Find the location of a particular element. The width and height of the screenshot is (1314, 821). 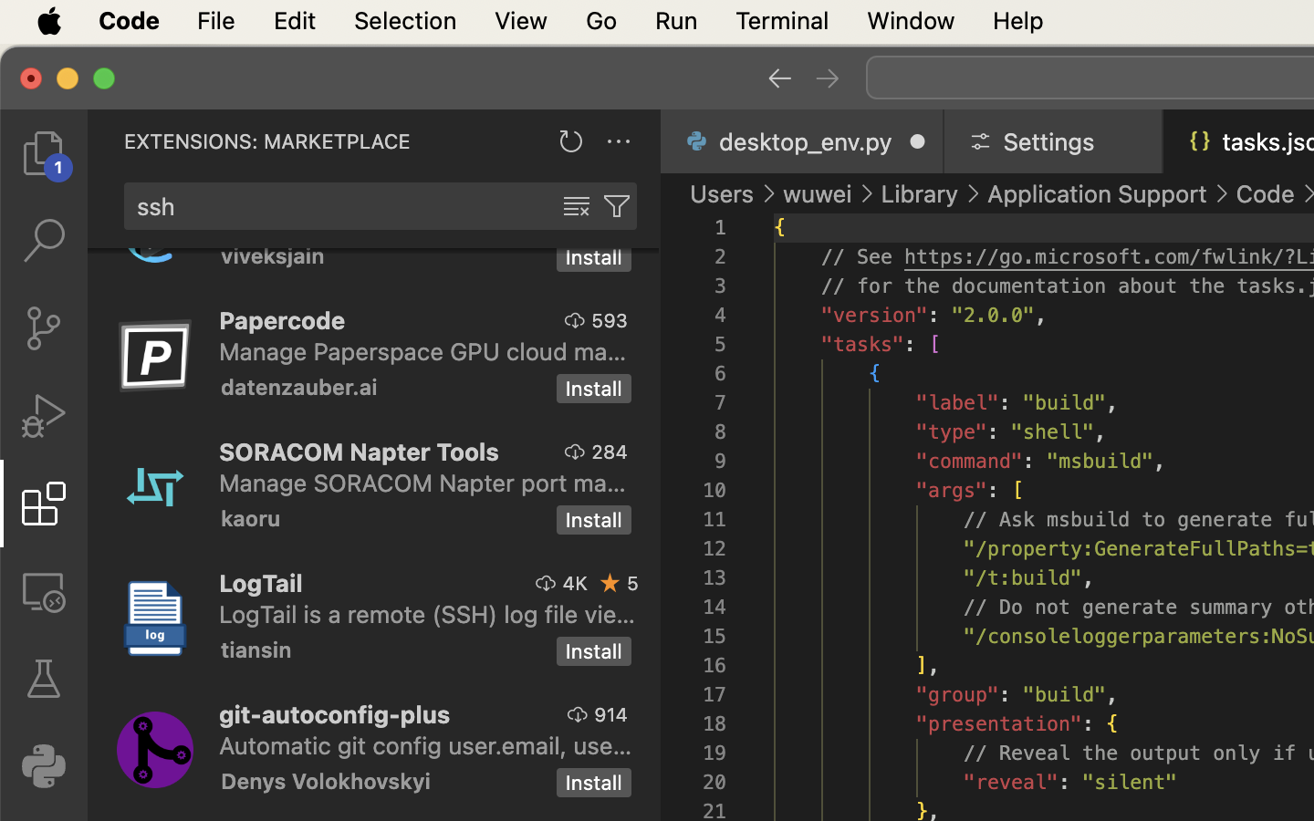

0 is located at coordinates (44, 766).